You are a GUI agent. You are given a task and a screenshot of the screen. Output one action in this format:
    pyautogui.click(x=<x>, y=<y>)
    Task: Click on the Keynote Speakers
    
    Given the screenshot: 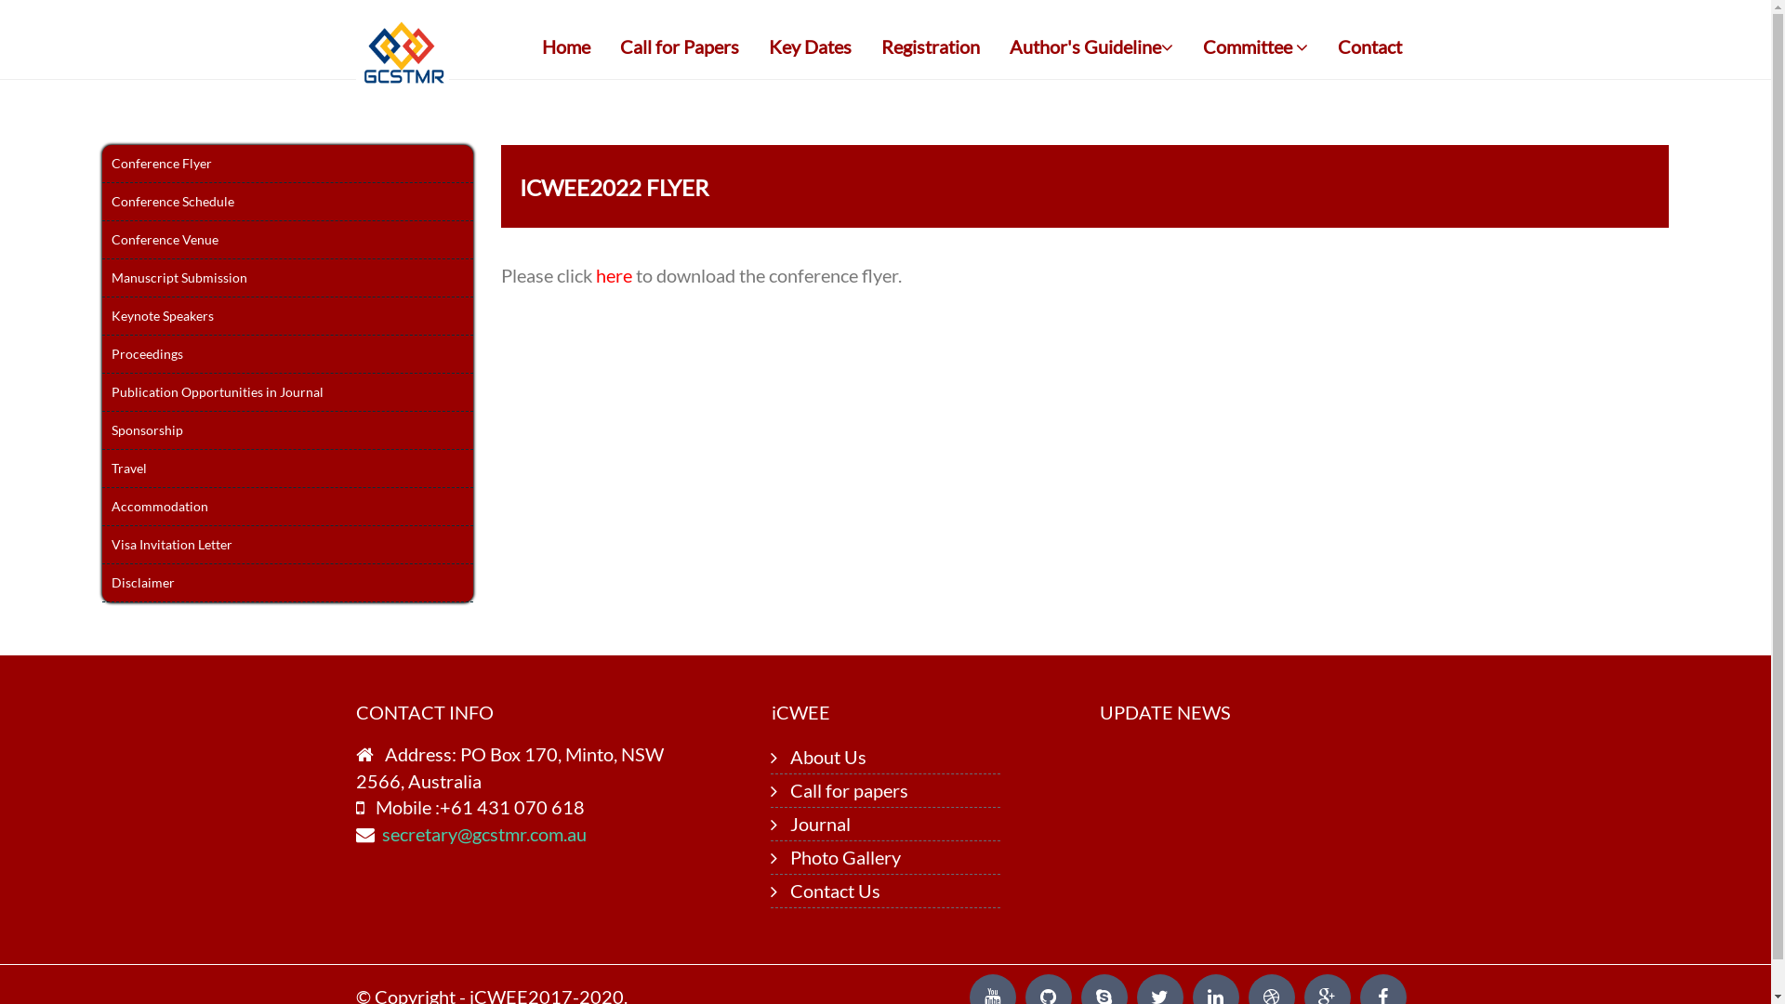 What is the action you would take?
    pyautogui.click(x=287, y=316)
    